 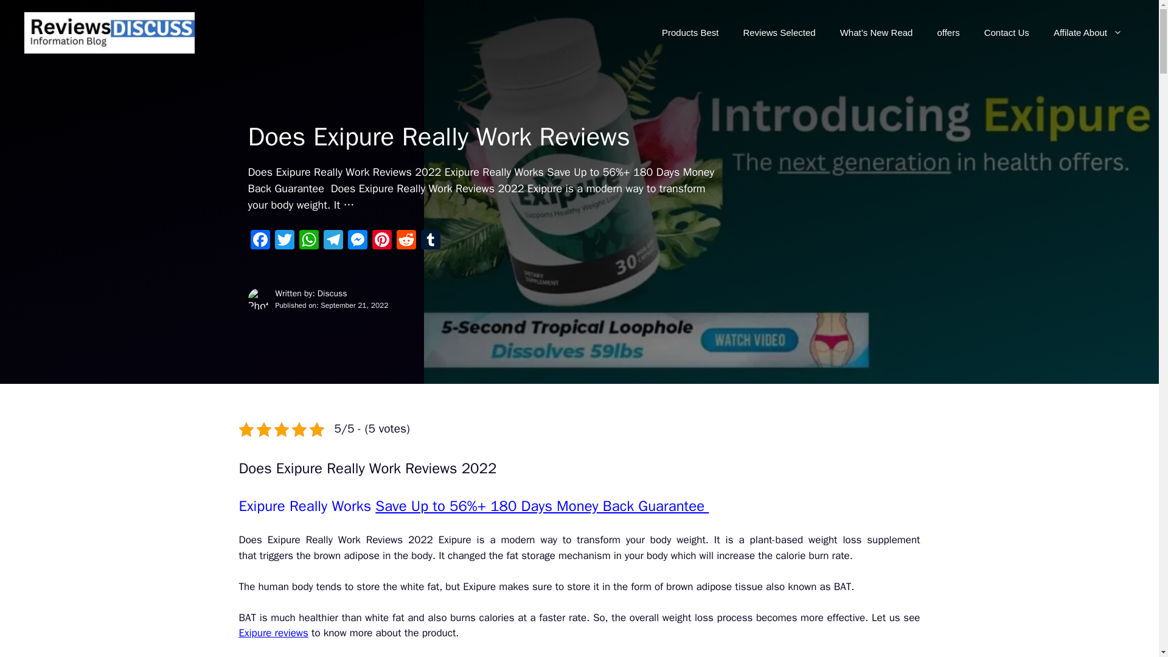 What do you see at coordinates (1088, 33) in the screenshot?
I see `Affilate About` at bounding box center [1088, 33].